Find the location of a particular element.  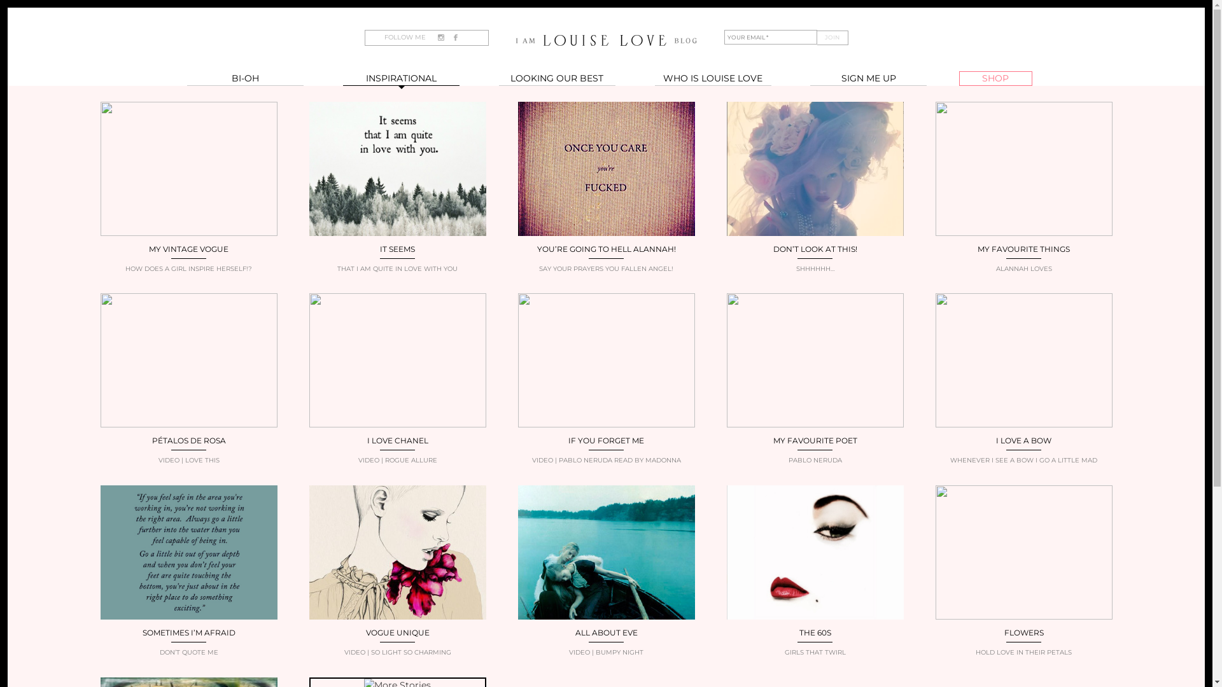

I LOVE CHANEL is located at coordinates (397, 440).